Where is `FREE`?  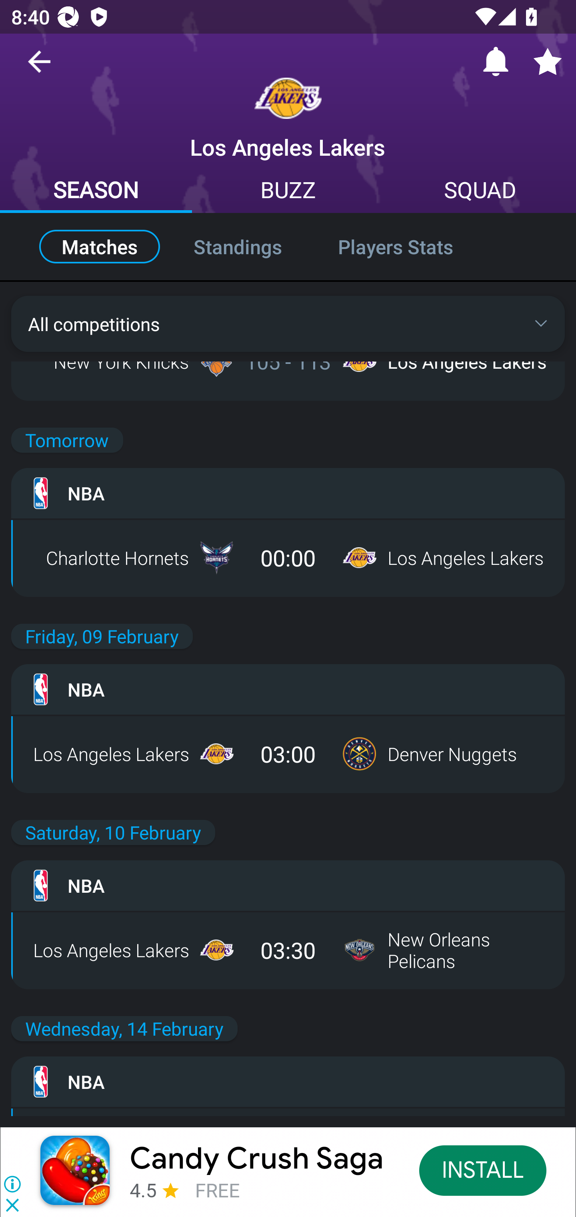
FREE is located at coordinates (217, 1190).